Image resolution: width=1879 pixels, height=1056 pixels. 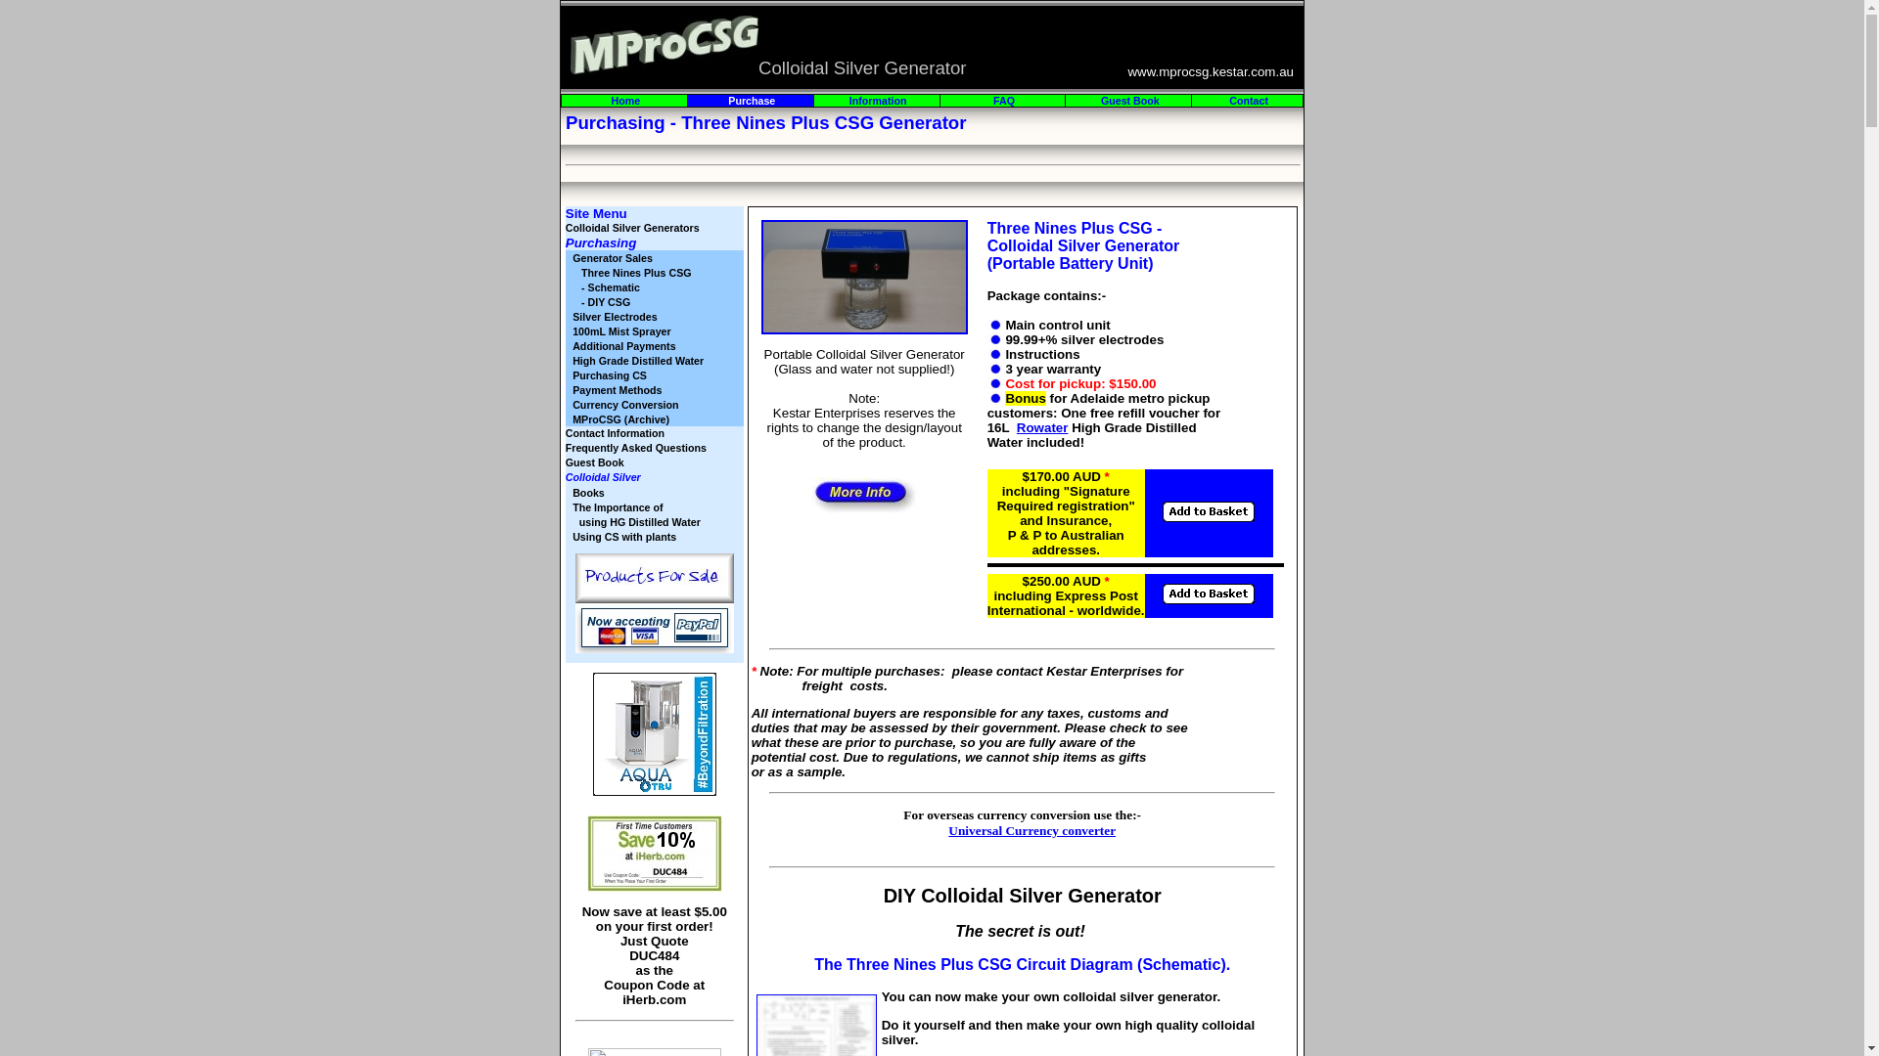 I want to click on Purchasing CS, so click(x=610, y=375).